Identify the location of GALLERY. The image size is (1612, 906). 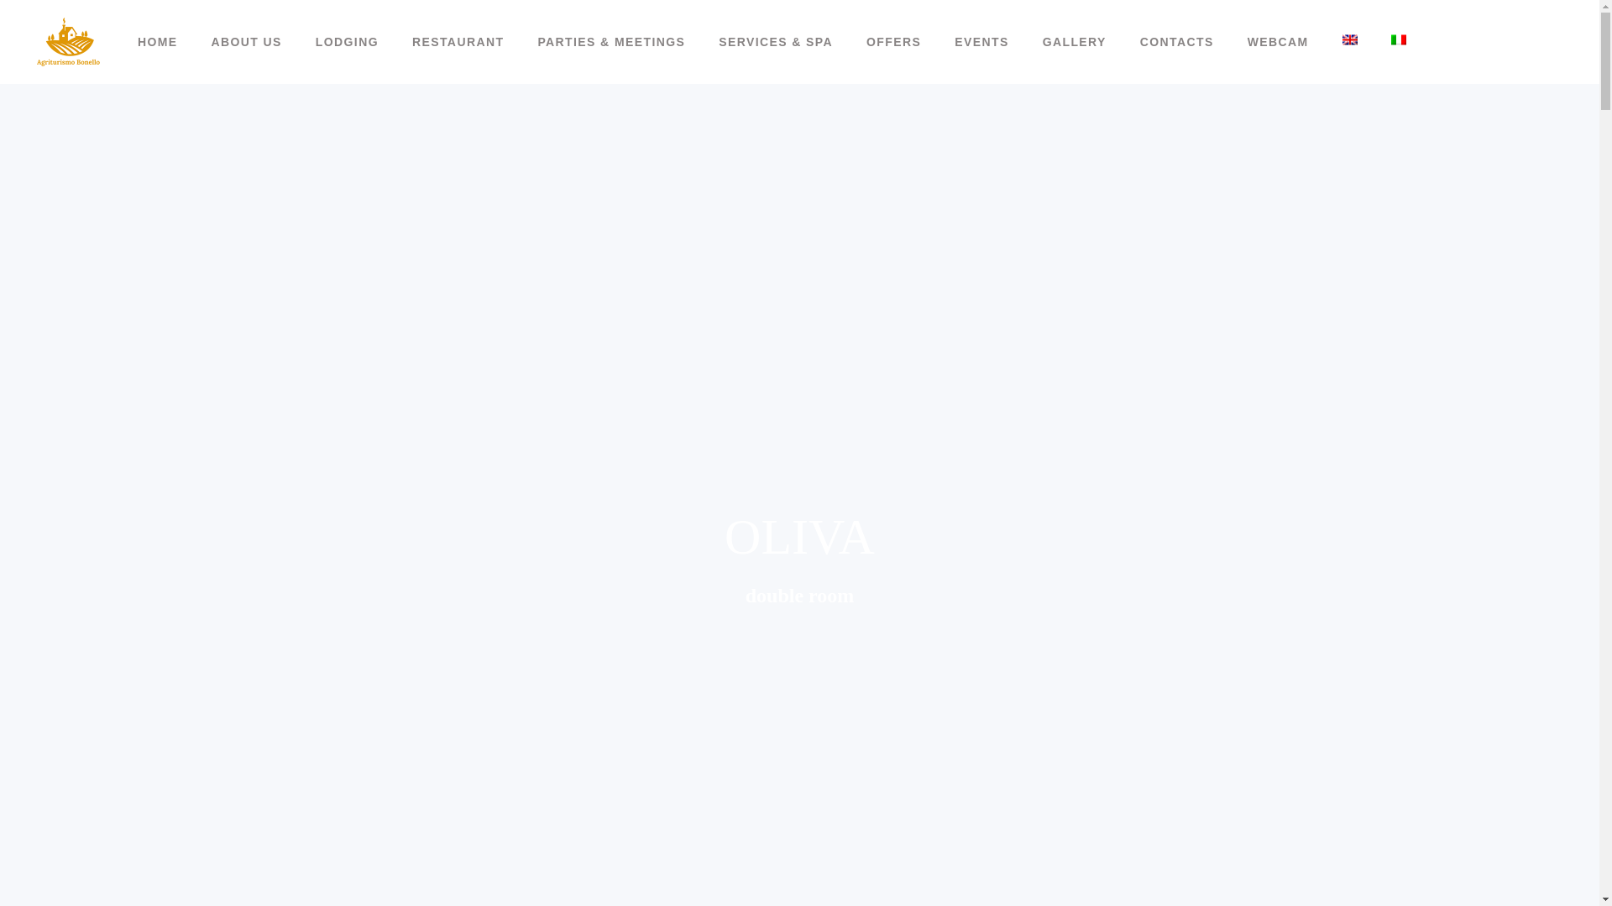
(1075, 42).